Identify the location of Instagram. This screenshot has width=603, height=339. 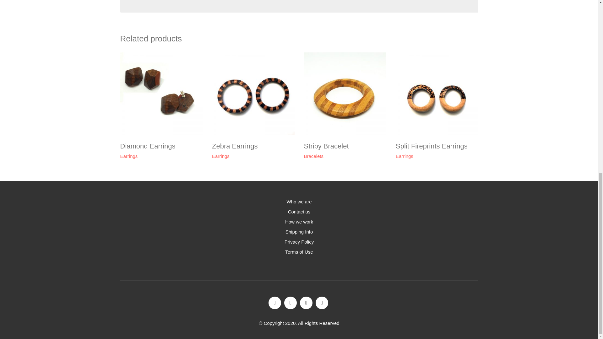
(290, 303).